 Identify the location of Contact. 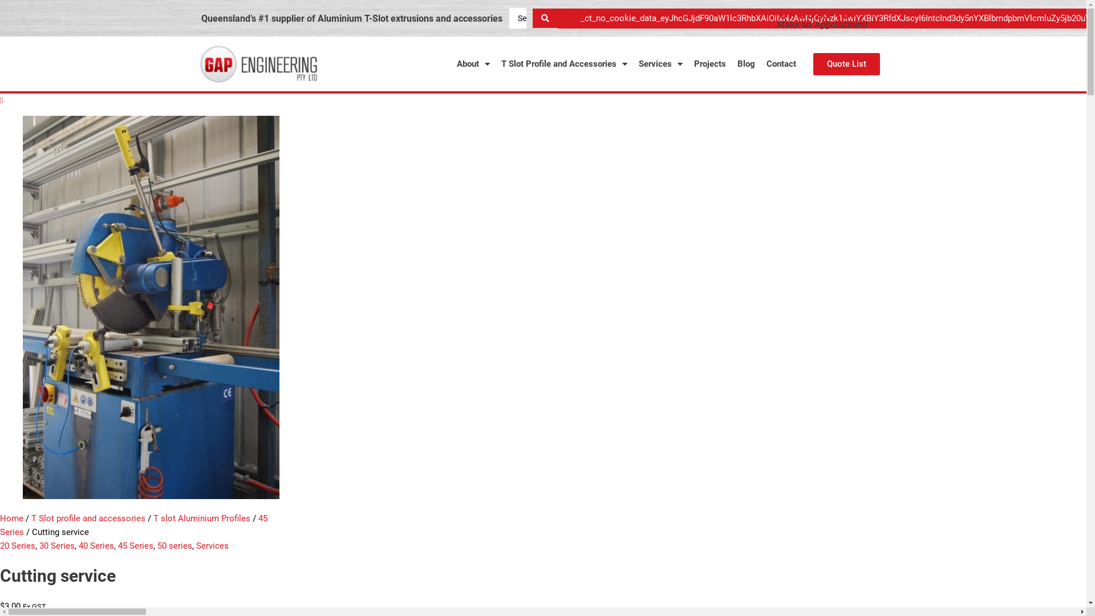
(781, 64).